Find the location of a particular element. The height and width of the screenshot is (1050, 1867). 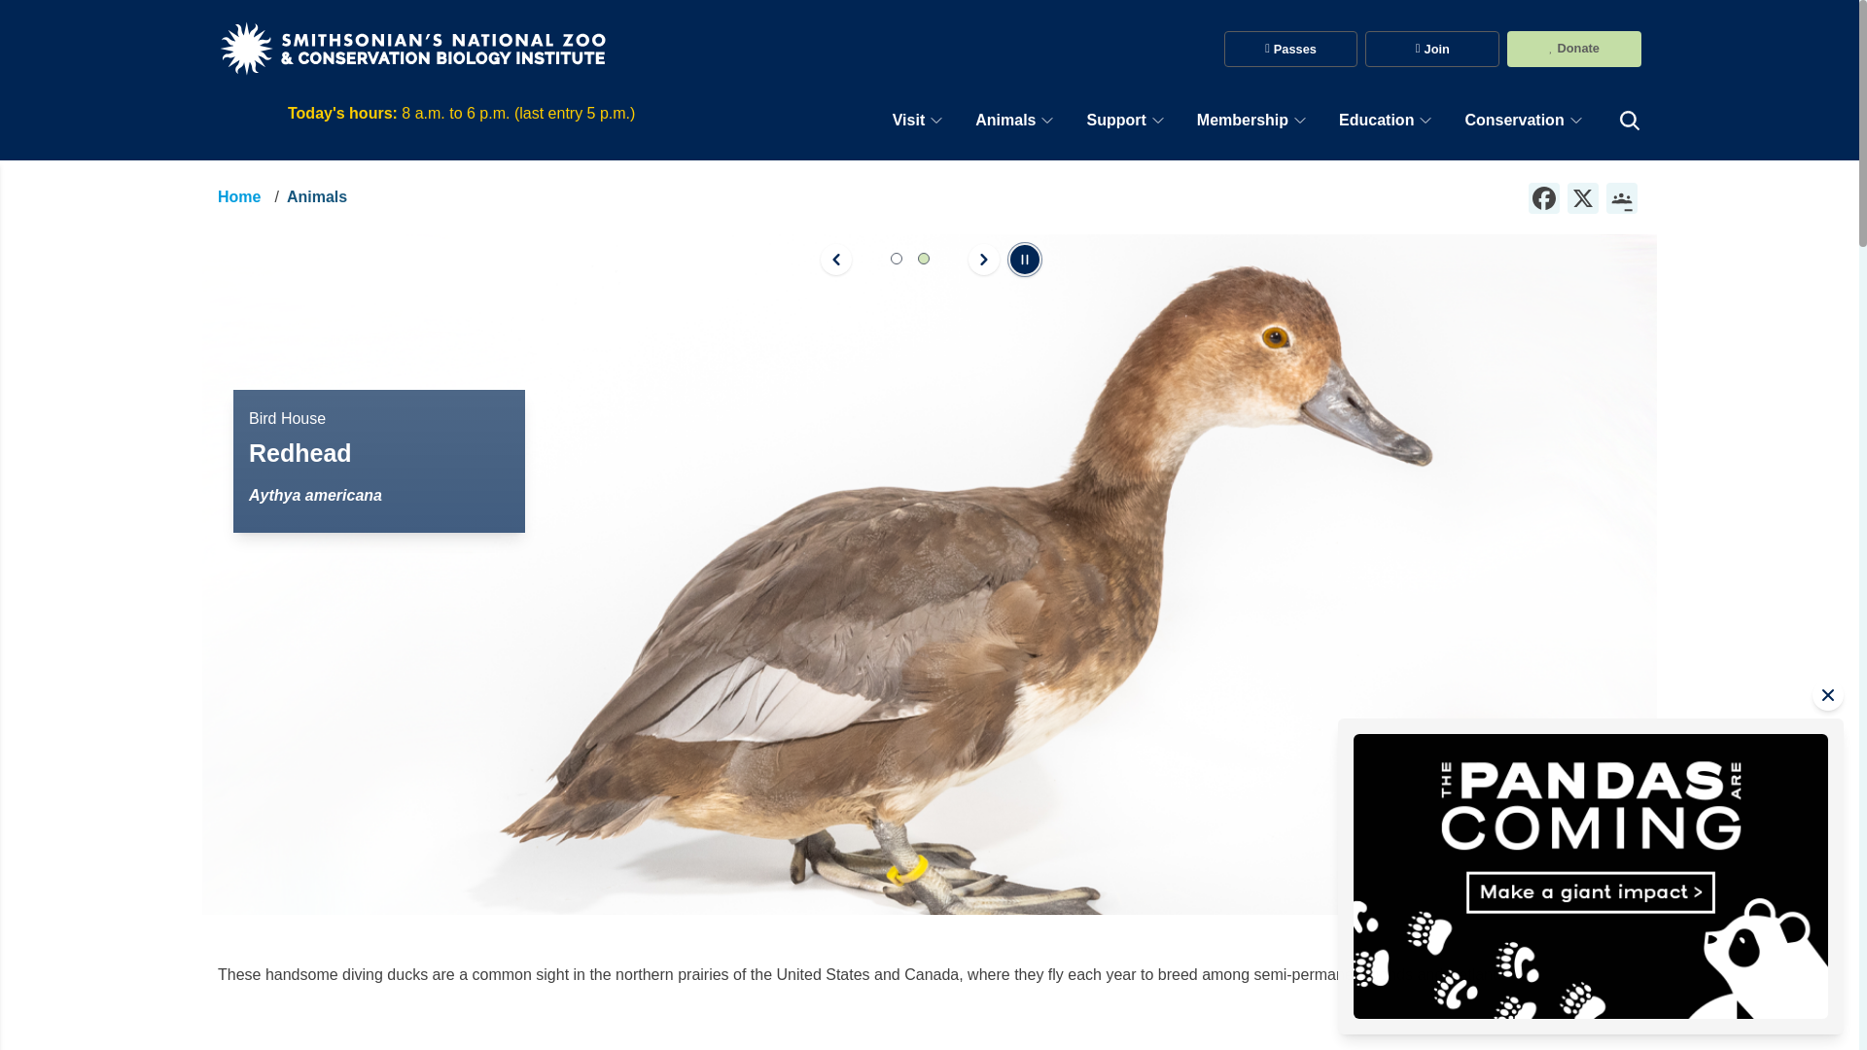

Donate is located at coordinates (1005, 121).